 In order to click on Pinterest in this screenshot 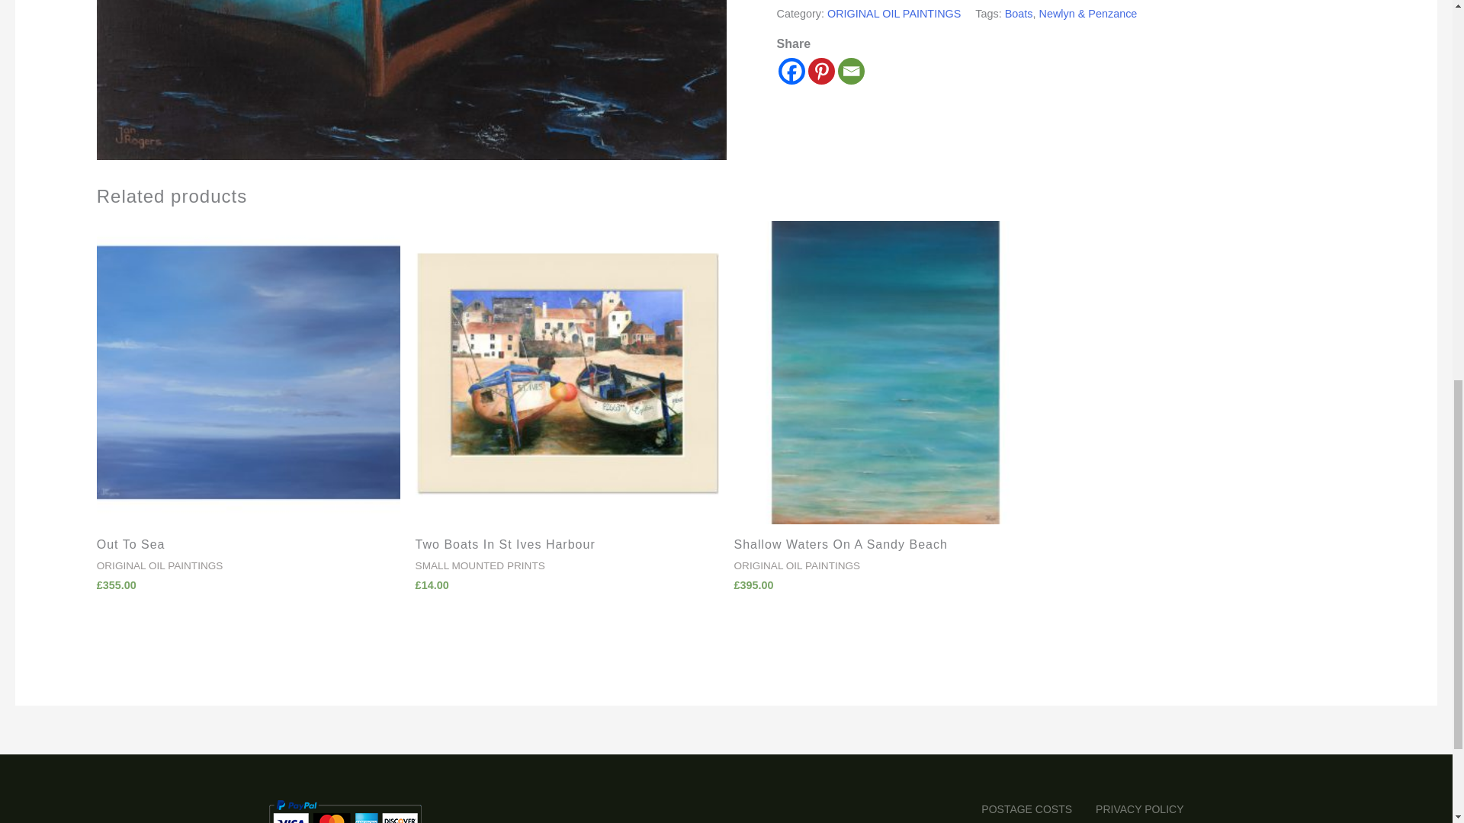, I will do `click(820, 71)`.